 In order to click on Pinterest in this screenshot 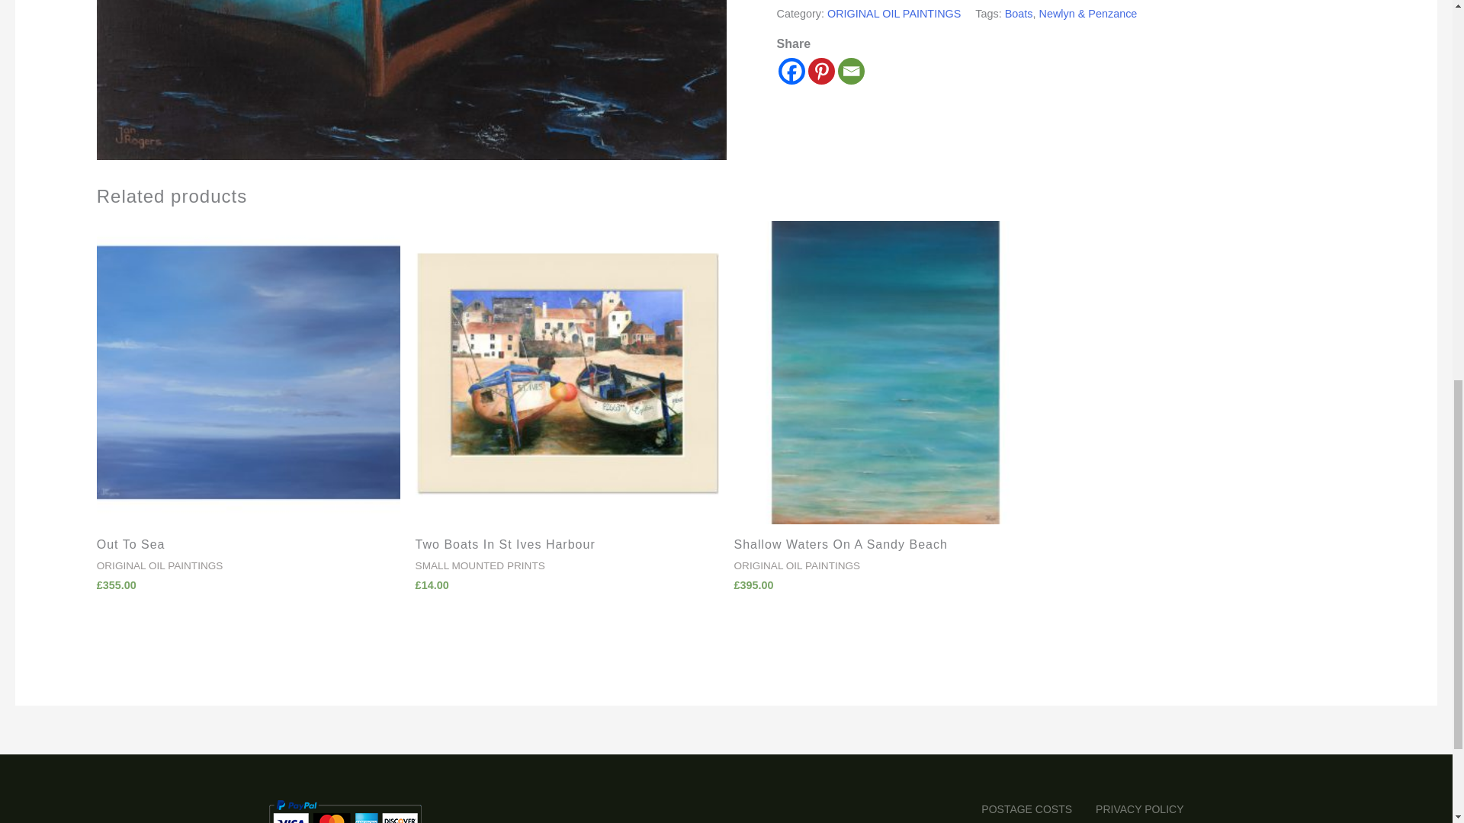, I will do `click(820, 71)`.